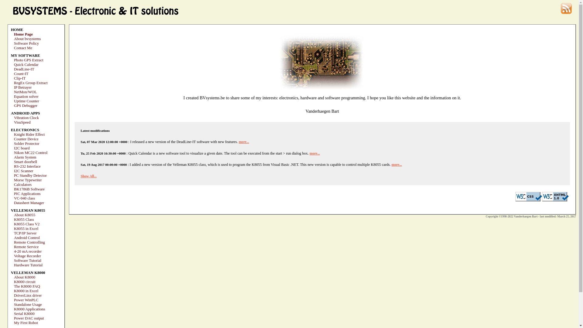 Image resolution: width=583 pixels, height=328 pixels. Describe the element at coordinates (29, 189) in the screenshot. I see `BK1786B Software` at that location.